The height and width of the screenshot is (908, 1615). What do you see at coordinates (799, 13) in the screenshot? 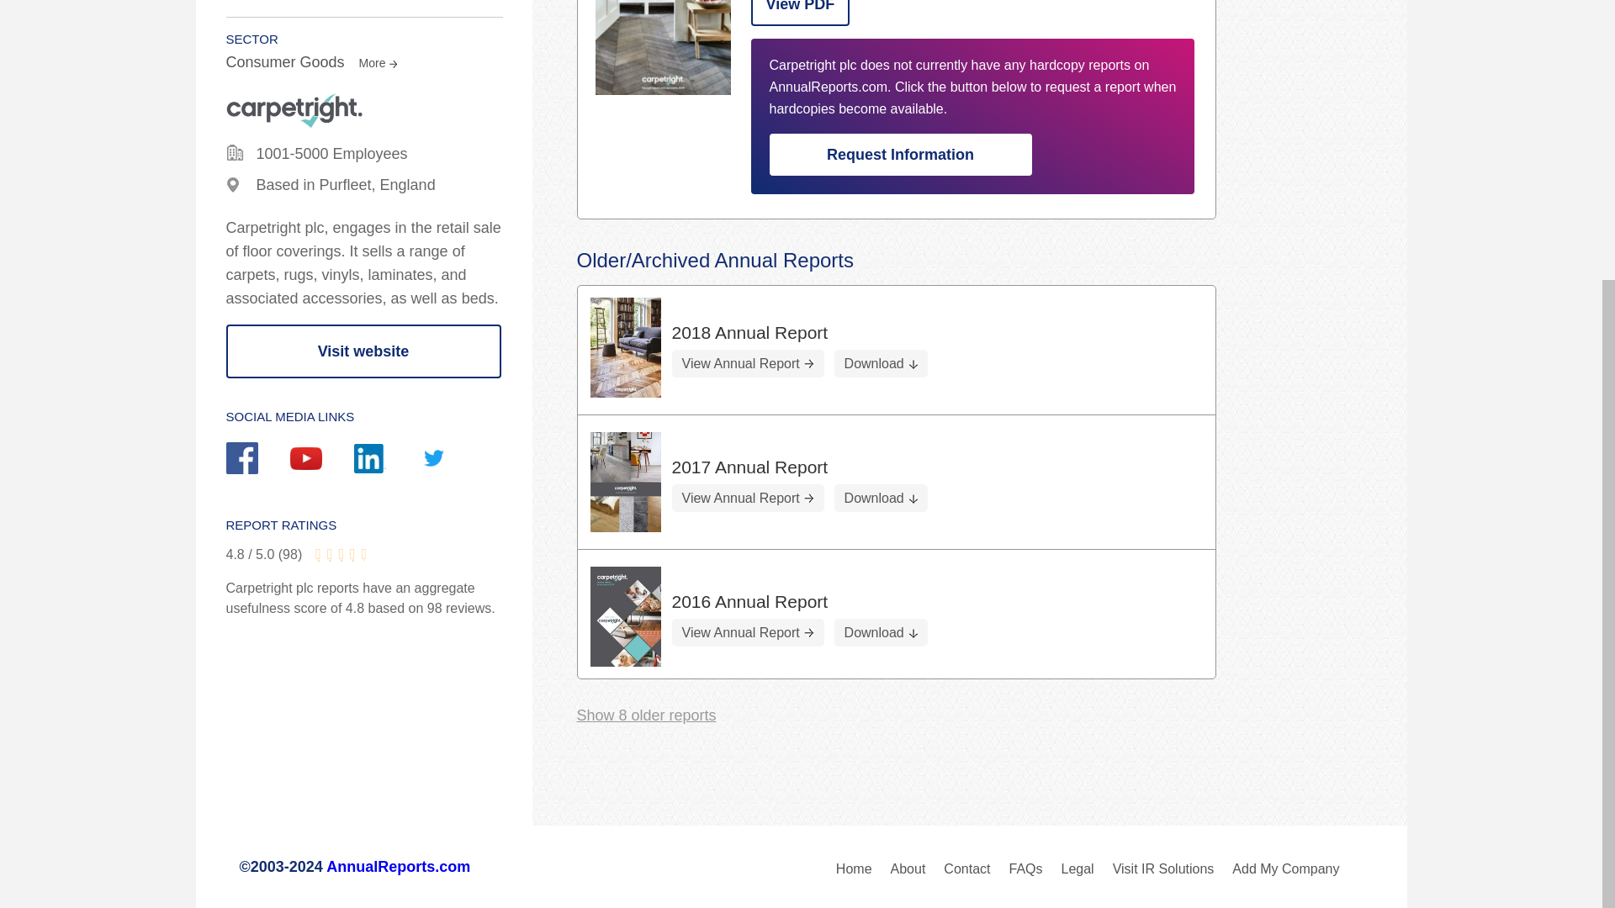
I see `View PDF` at bounding box center [799, 13].